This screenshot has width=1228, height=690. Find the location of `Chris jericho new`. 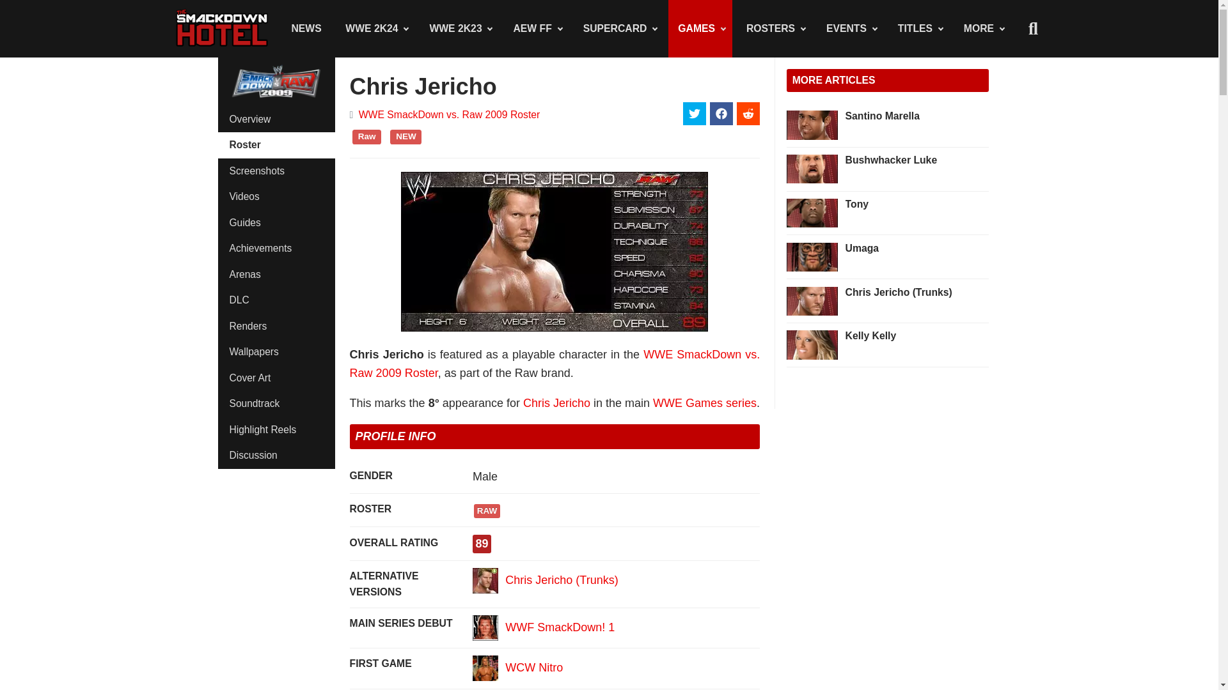

Chris jericho new is located at coordinates (485, 580).